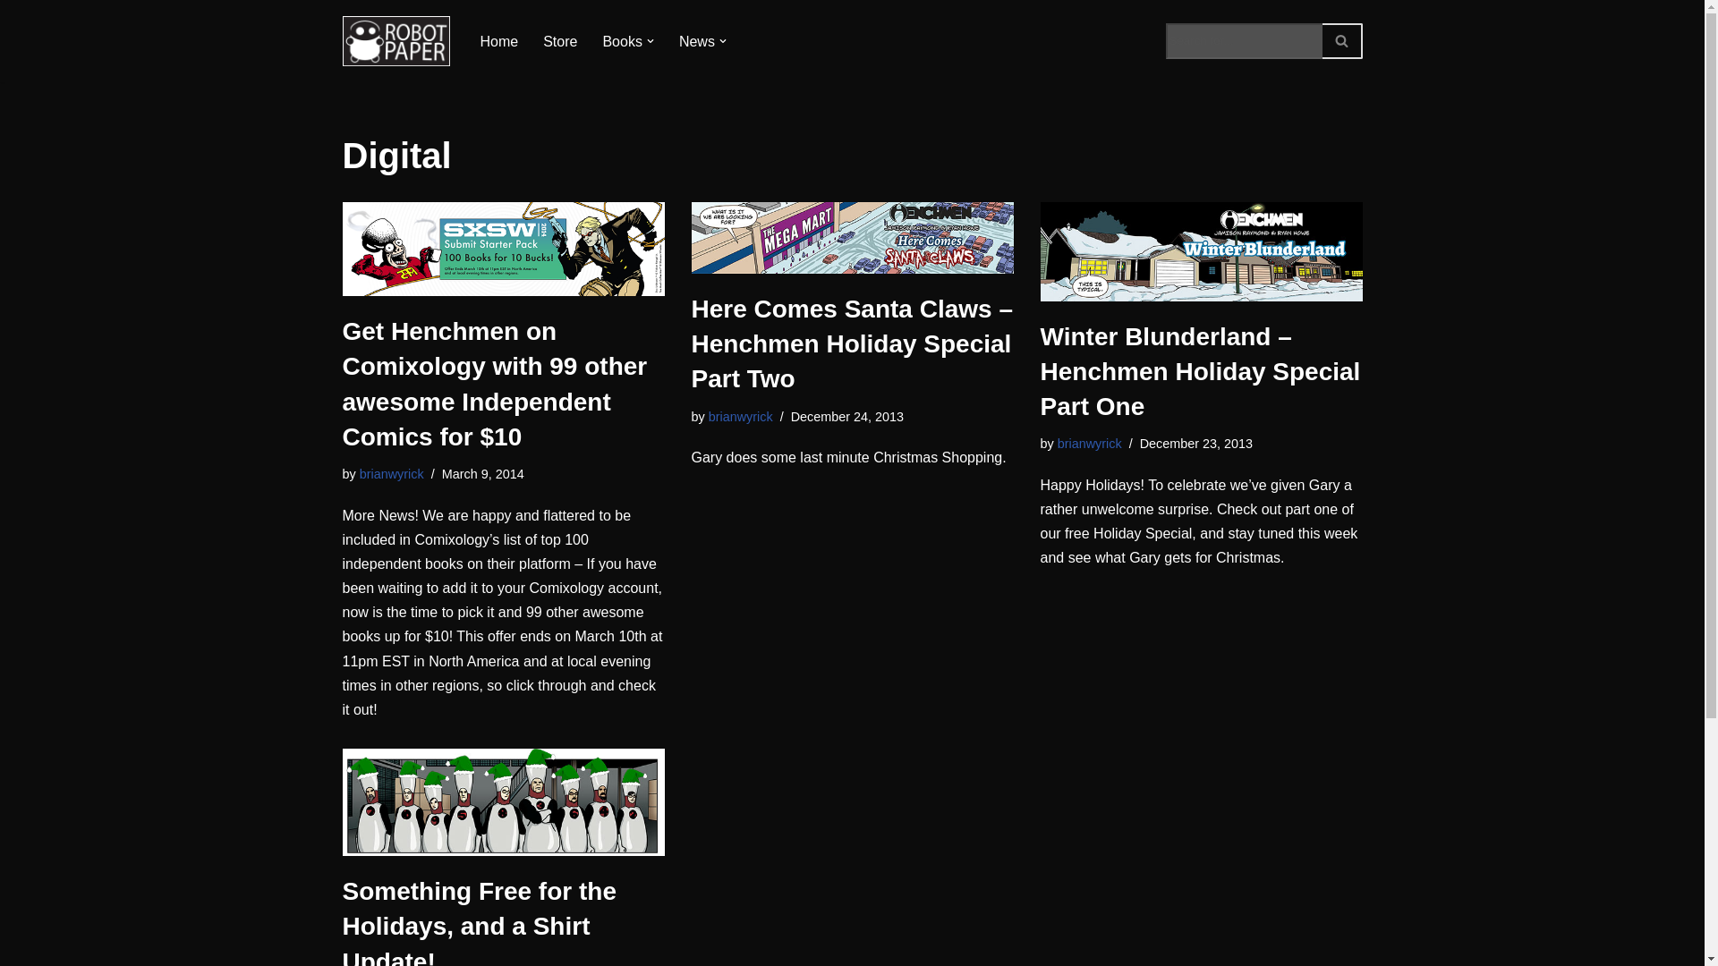 The image size is (1718, 966). What do you see at coordinates (560, 41) in the screenshot?
I see `Store` at bounding box center [560, 41].